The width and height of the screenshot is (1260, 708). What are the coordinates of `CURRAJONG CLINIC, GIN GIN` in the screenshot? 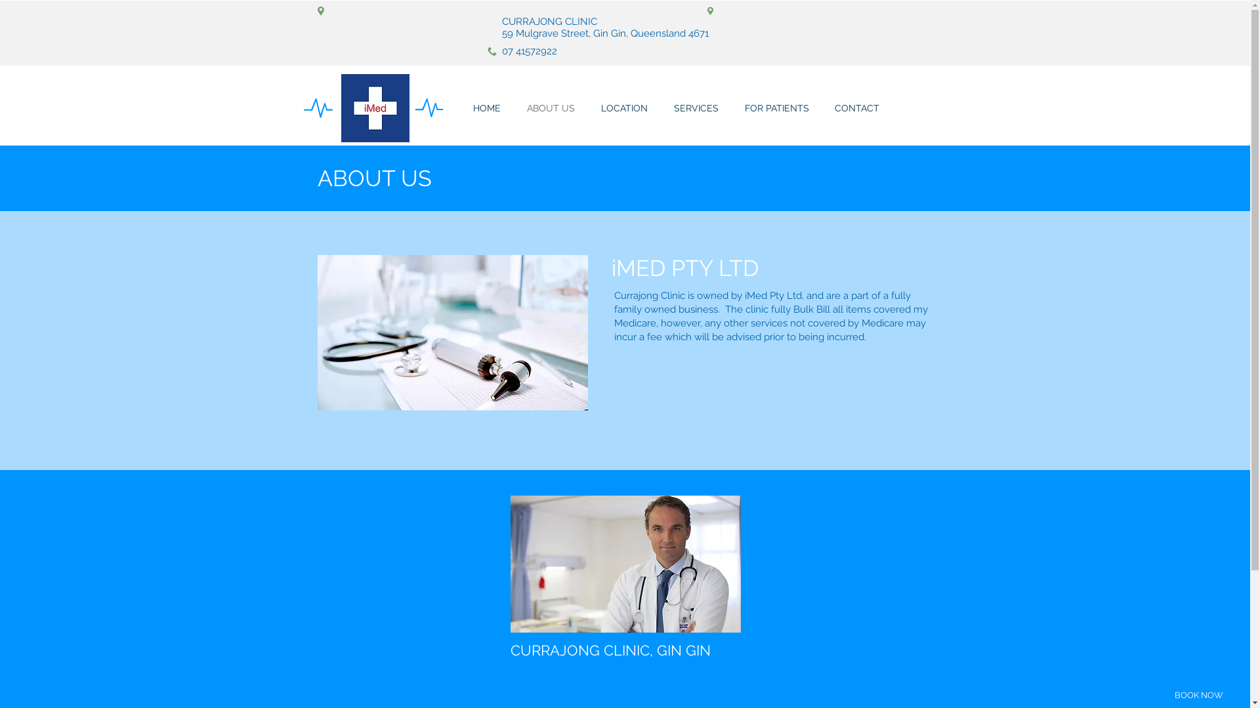 It's located at (610, 650).